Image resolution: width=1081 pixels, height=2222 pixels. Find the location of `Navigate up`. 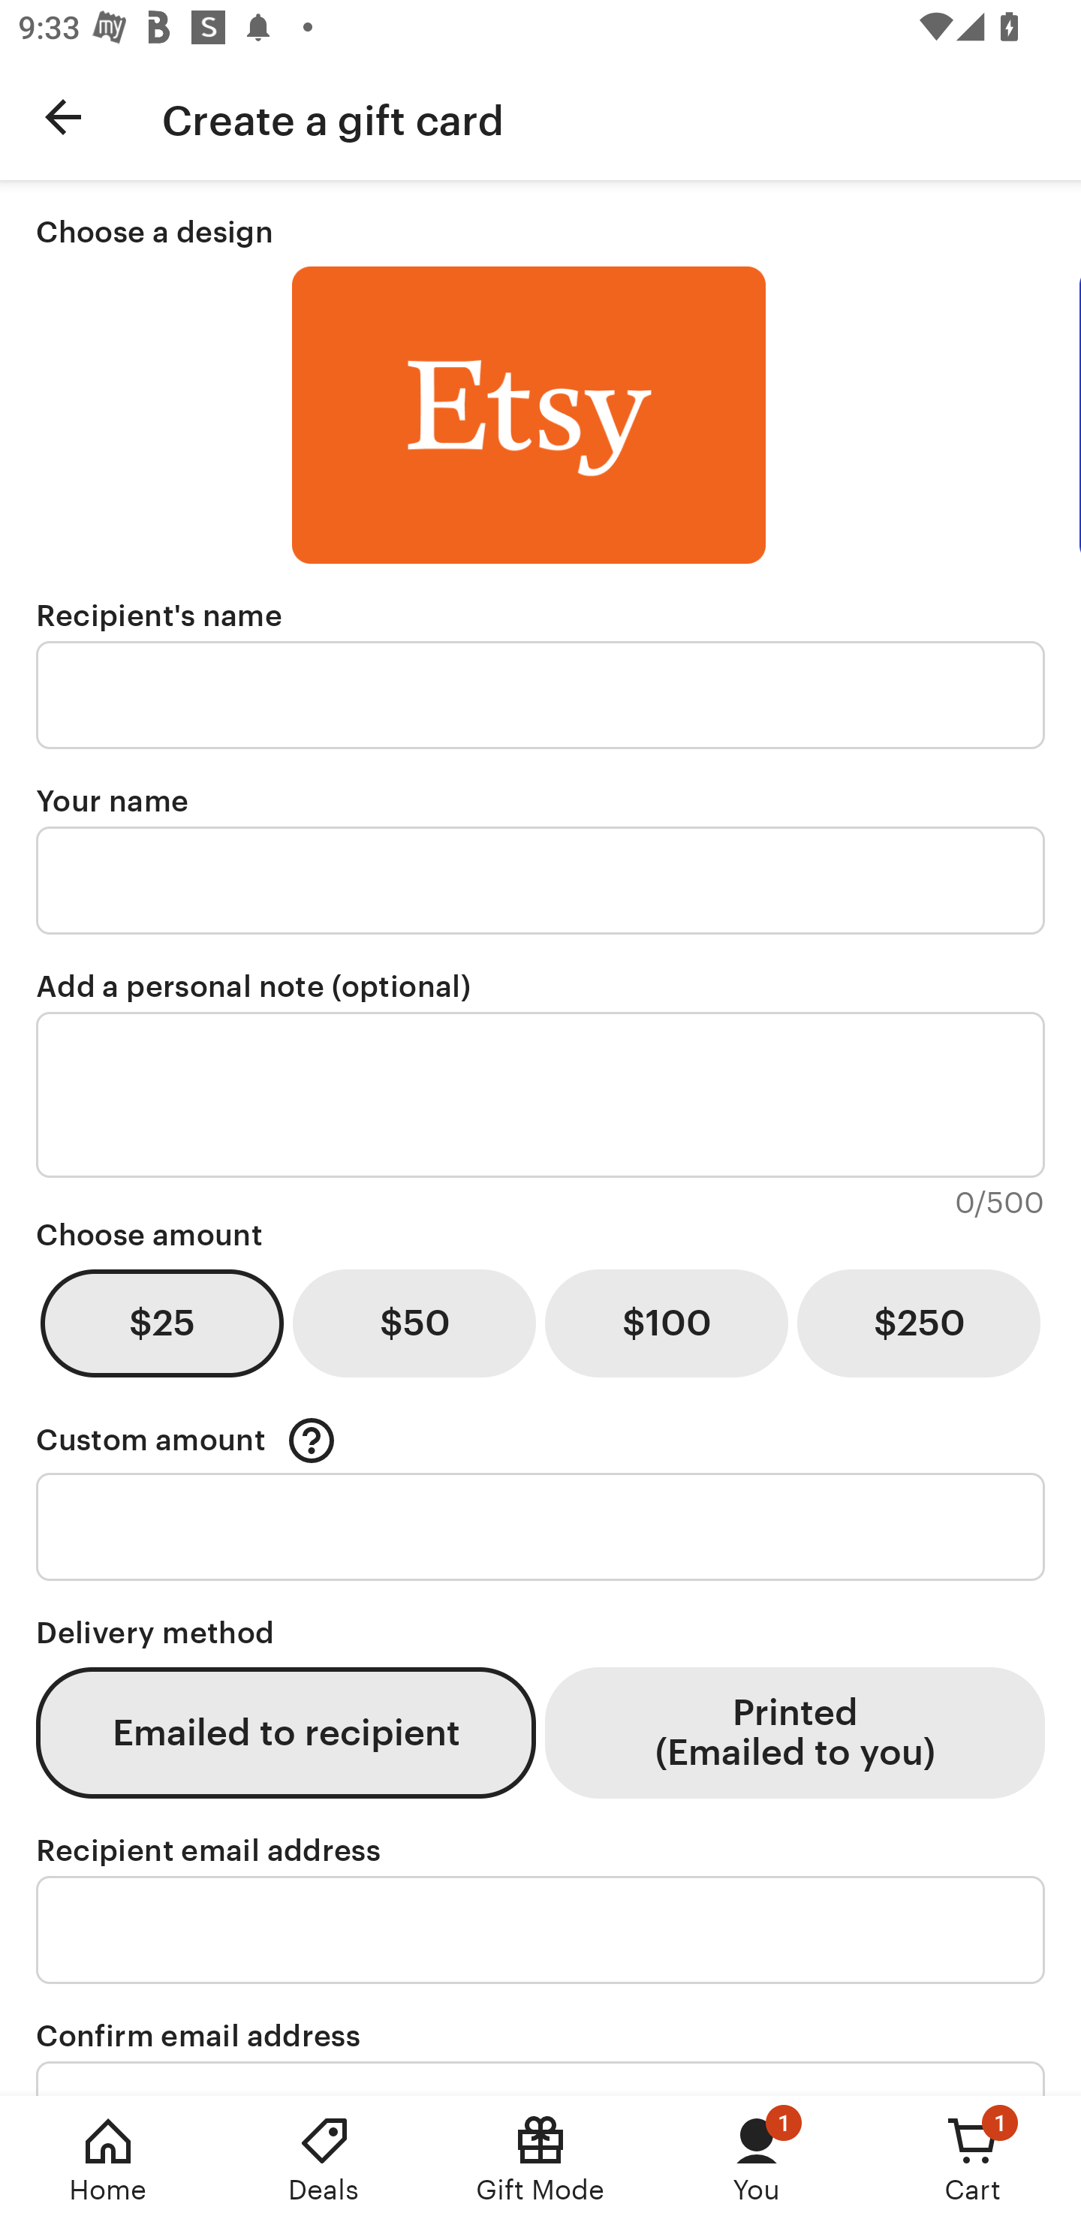

Navigate up is located at coordinates (63, 116).